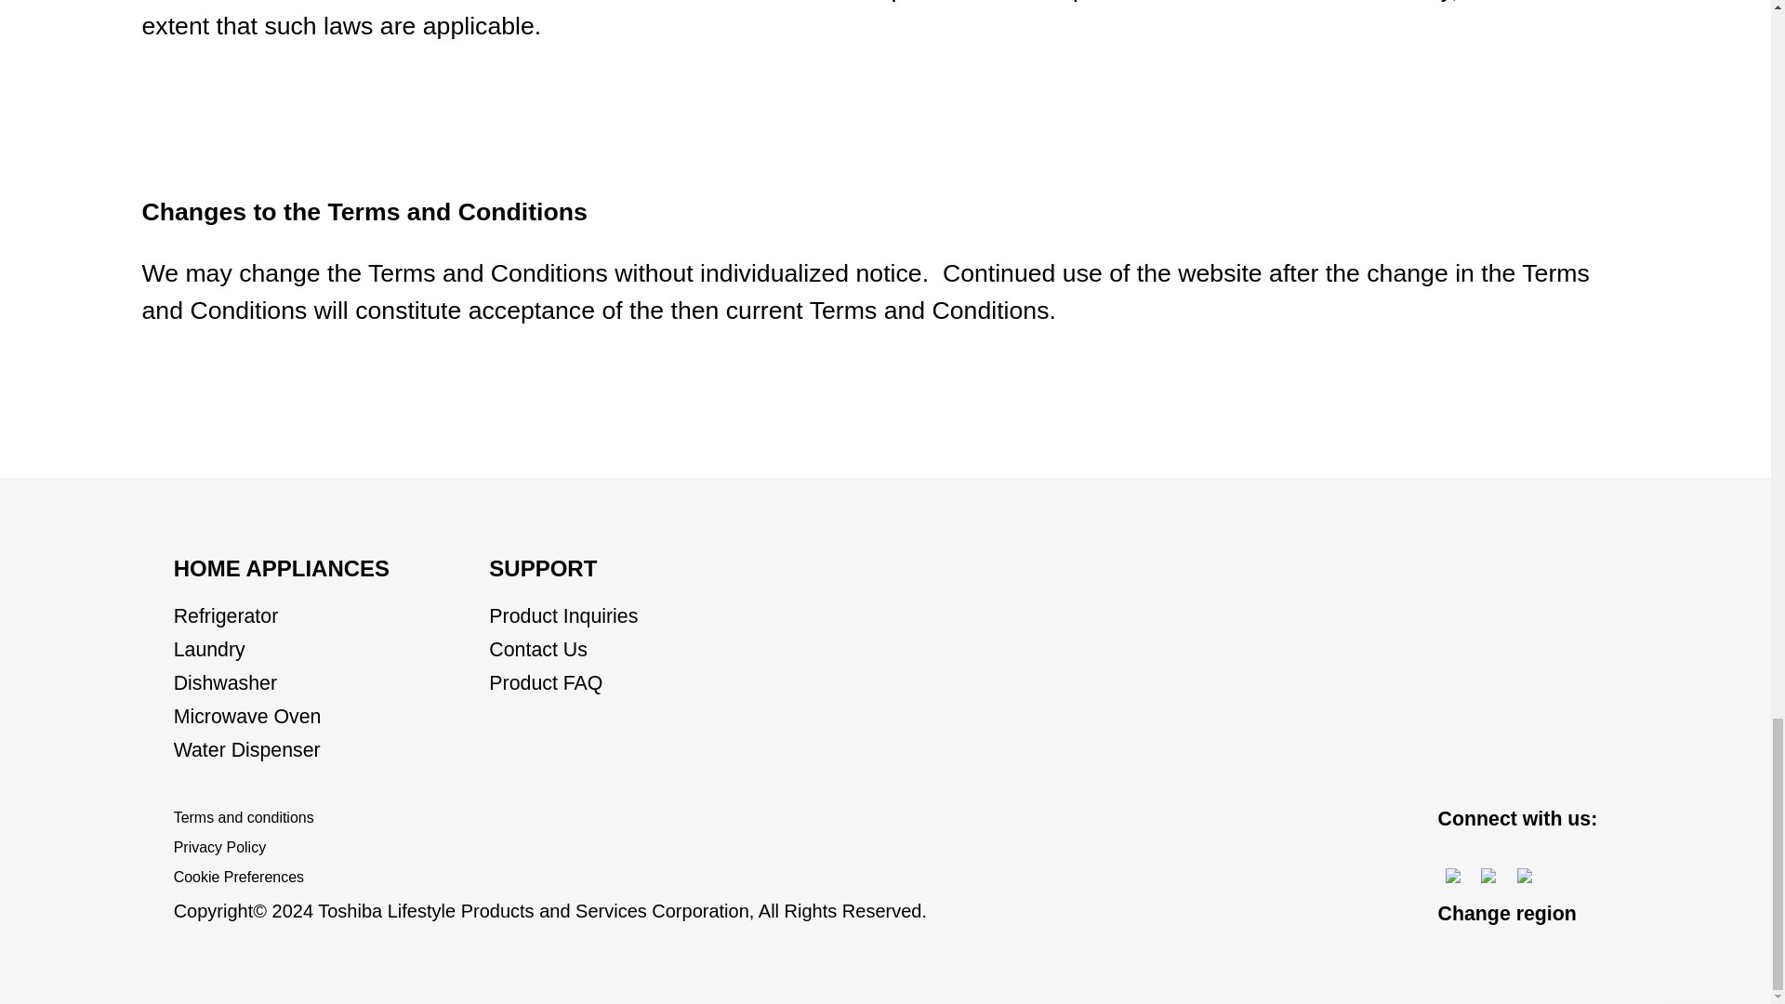 The height and width of the screenshot is (1004, 1785). Describe the element at coordinates (238, 878) in the screenshot. I see `Cookie Preferences` at that location.